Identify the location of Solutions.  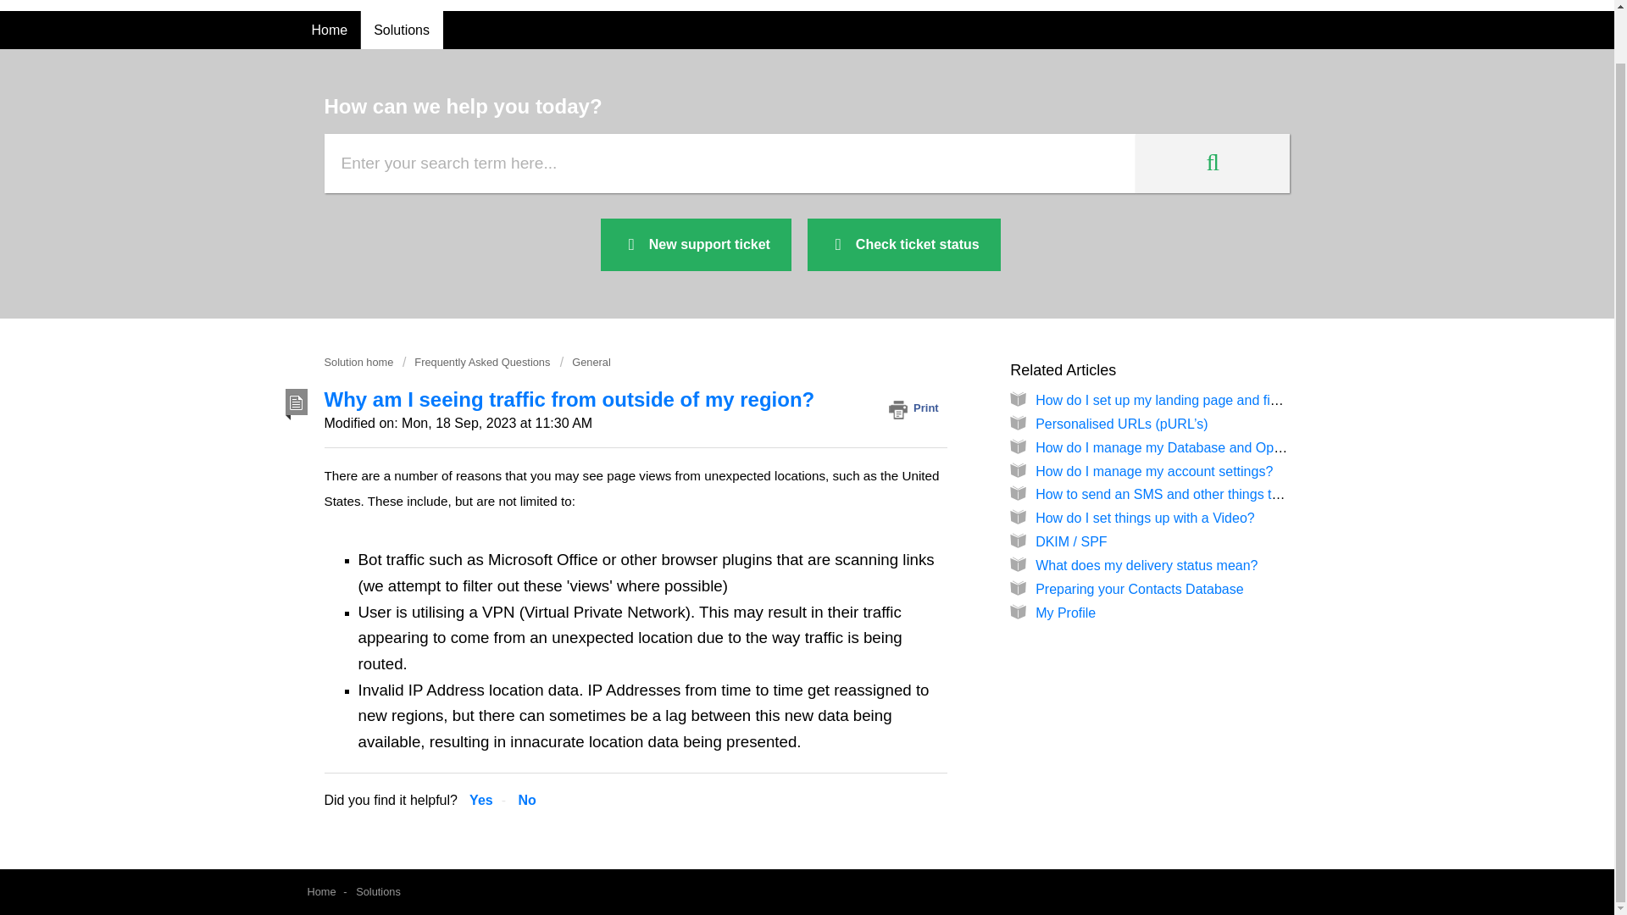
(378, 891).